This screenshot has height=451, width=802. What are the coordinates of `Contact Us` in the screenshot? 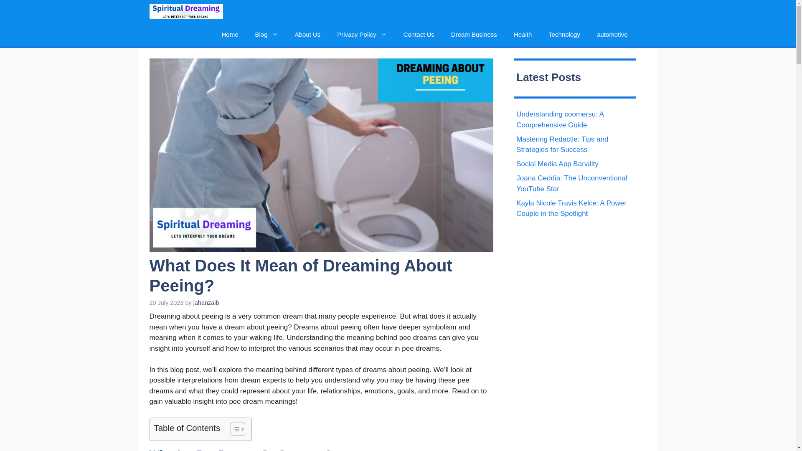 It's located at (419, 34).